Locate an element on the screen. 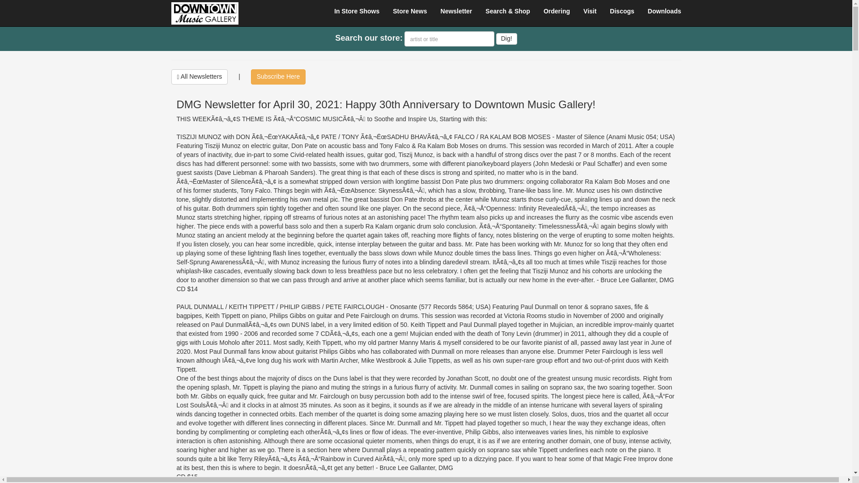  Ordering is located at coordinates (557, 11).